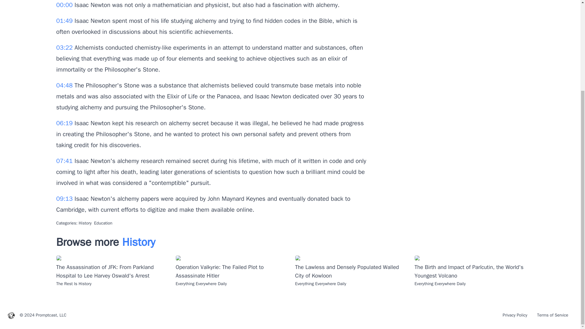 The image size is (585, 329). Describe the element at coordinates (65, 161) in the screenshot. I see `07:41` at that location.